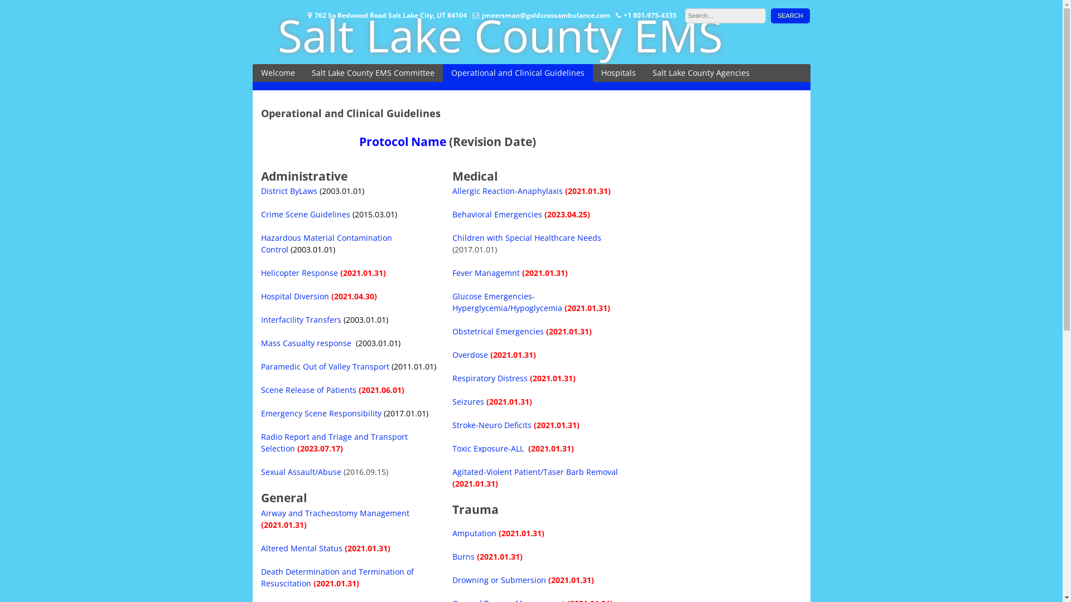 Image resolution: width=1071 pixels, height=602 pixels. What do you see at coordinates (492, 425) in the screenshot?
I see `Stroke-Neuro Deficits` at bounding box center [492, 425].